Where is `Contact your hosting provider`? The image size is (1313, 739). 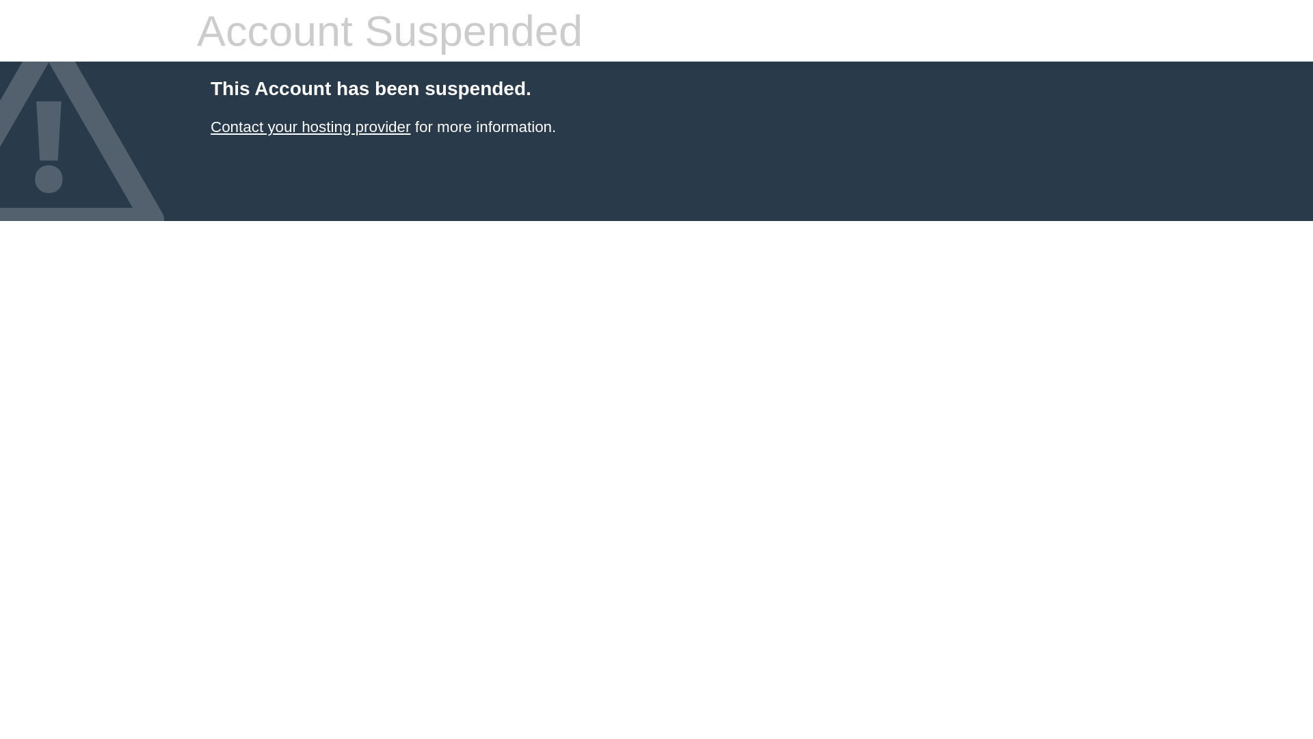 Contact your hosting provider is located at coordinates (310, 127).